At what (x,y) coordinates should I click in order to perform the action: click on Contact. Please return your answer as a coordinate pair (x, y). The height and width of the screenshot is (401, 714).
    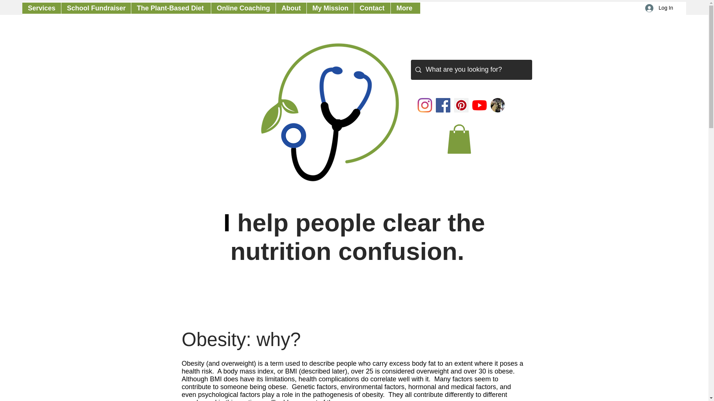
    Looking at the image, I should click on (372, 8).